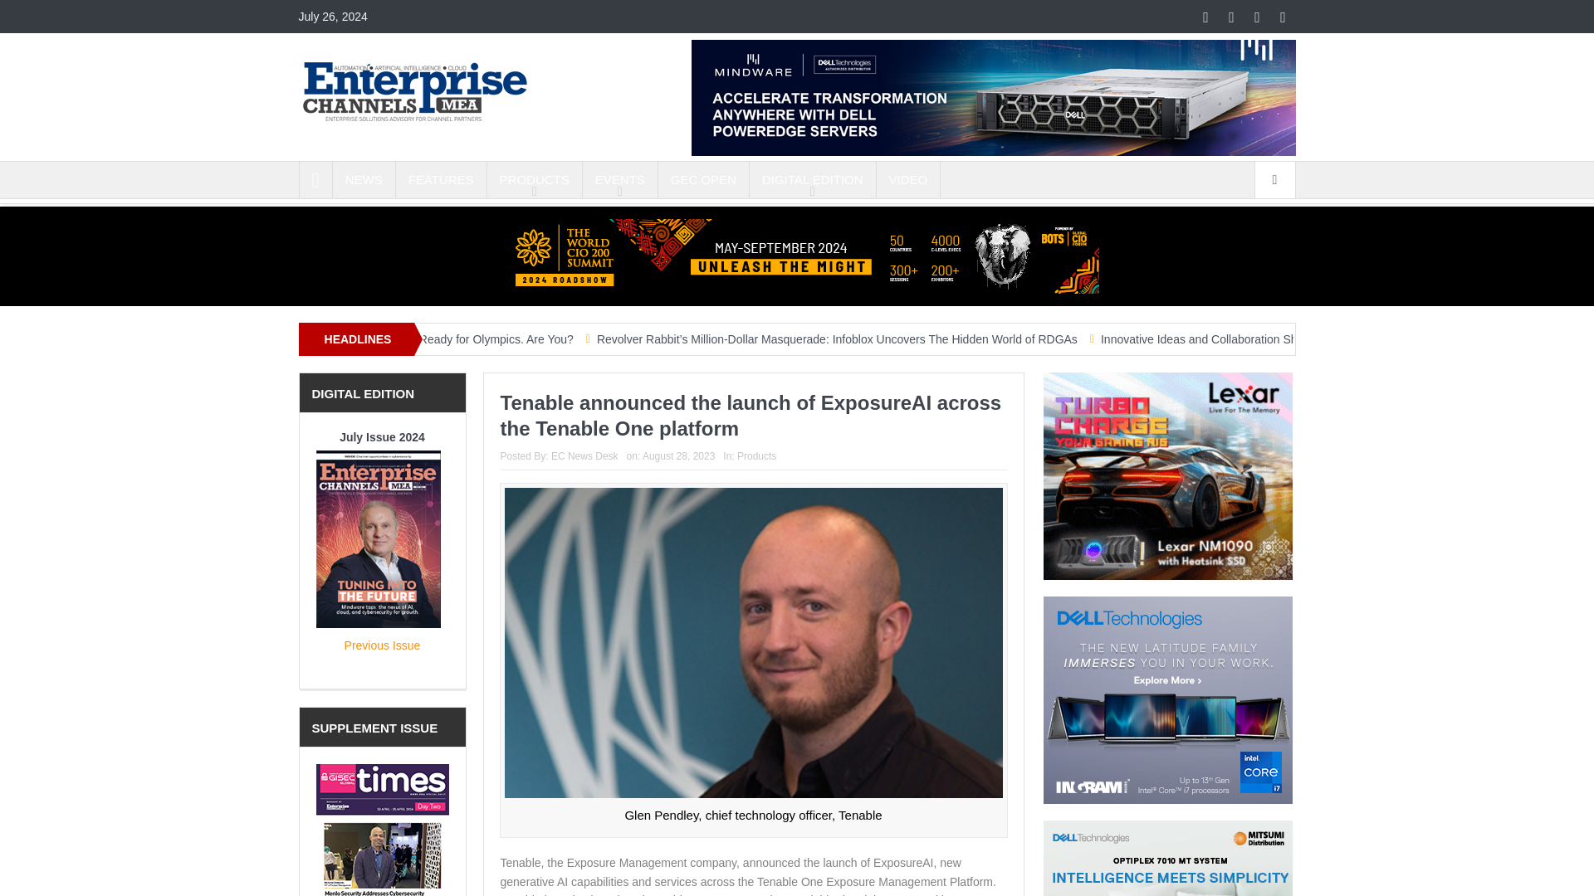 The width and height of the screenshot is (1594, 896). What do you see at coordinates (619, 179) in the screenshot?
I see `EVENTS` at bounding box center [619, 179].